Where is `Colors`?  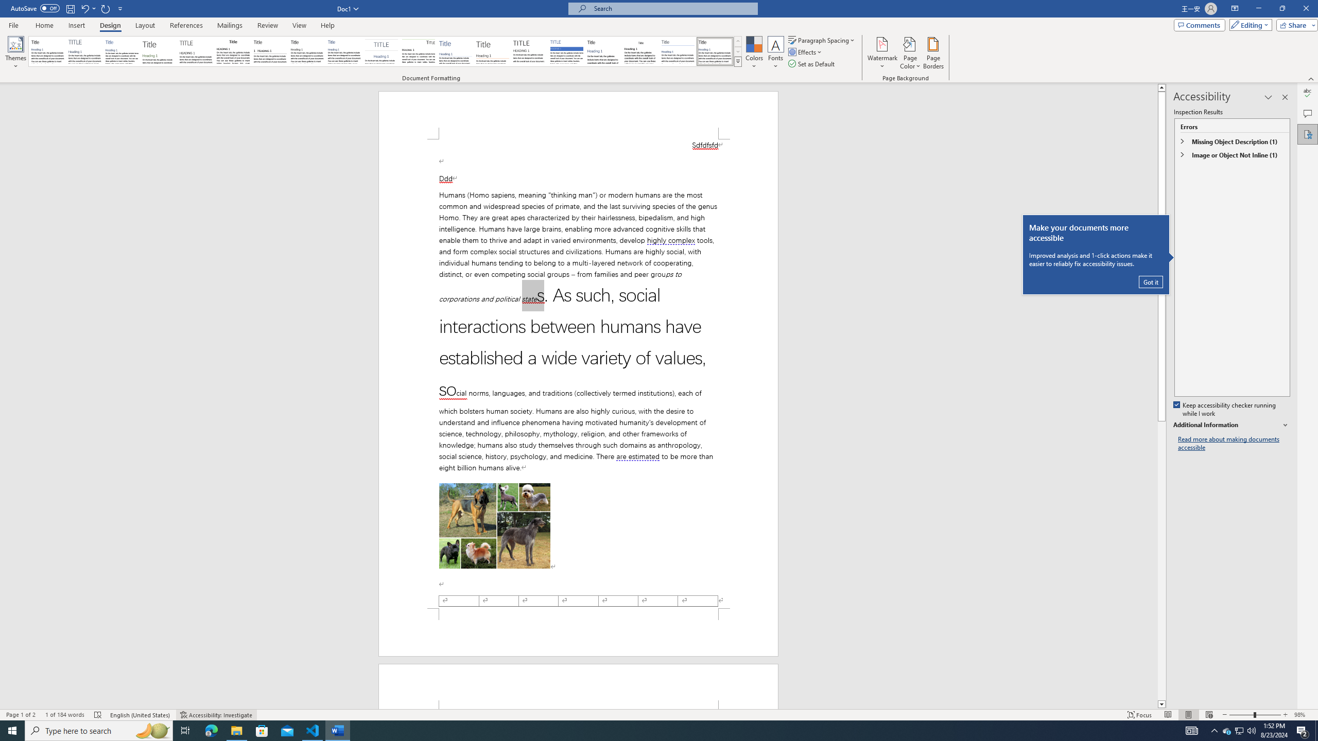
Colors is located at coordinates (754, 53).